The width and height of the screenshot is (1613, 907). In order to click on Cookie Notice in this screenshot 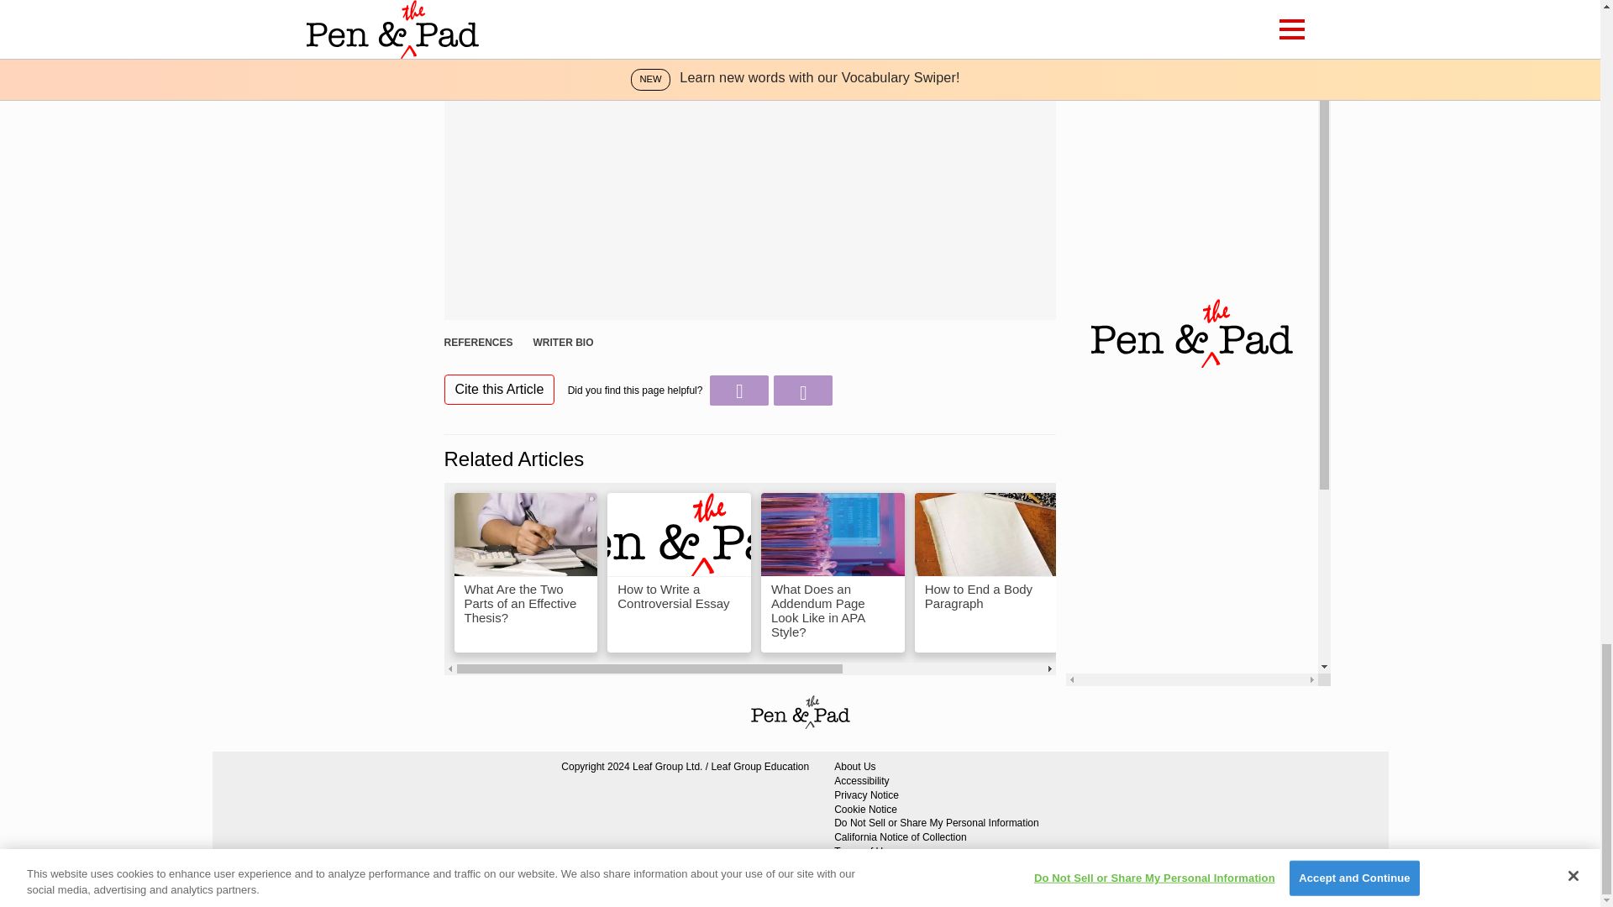, I will do `click(936, 810)`.